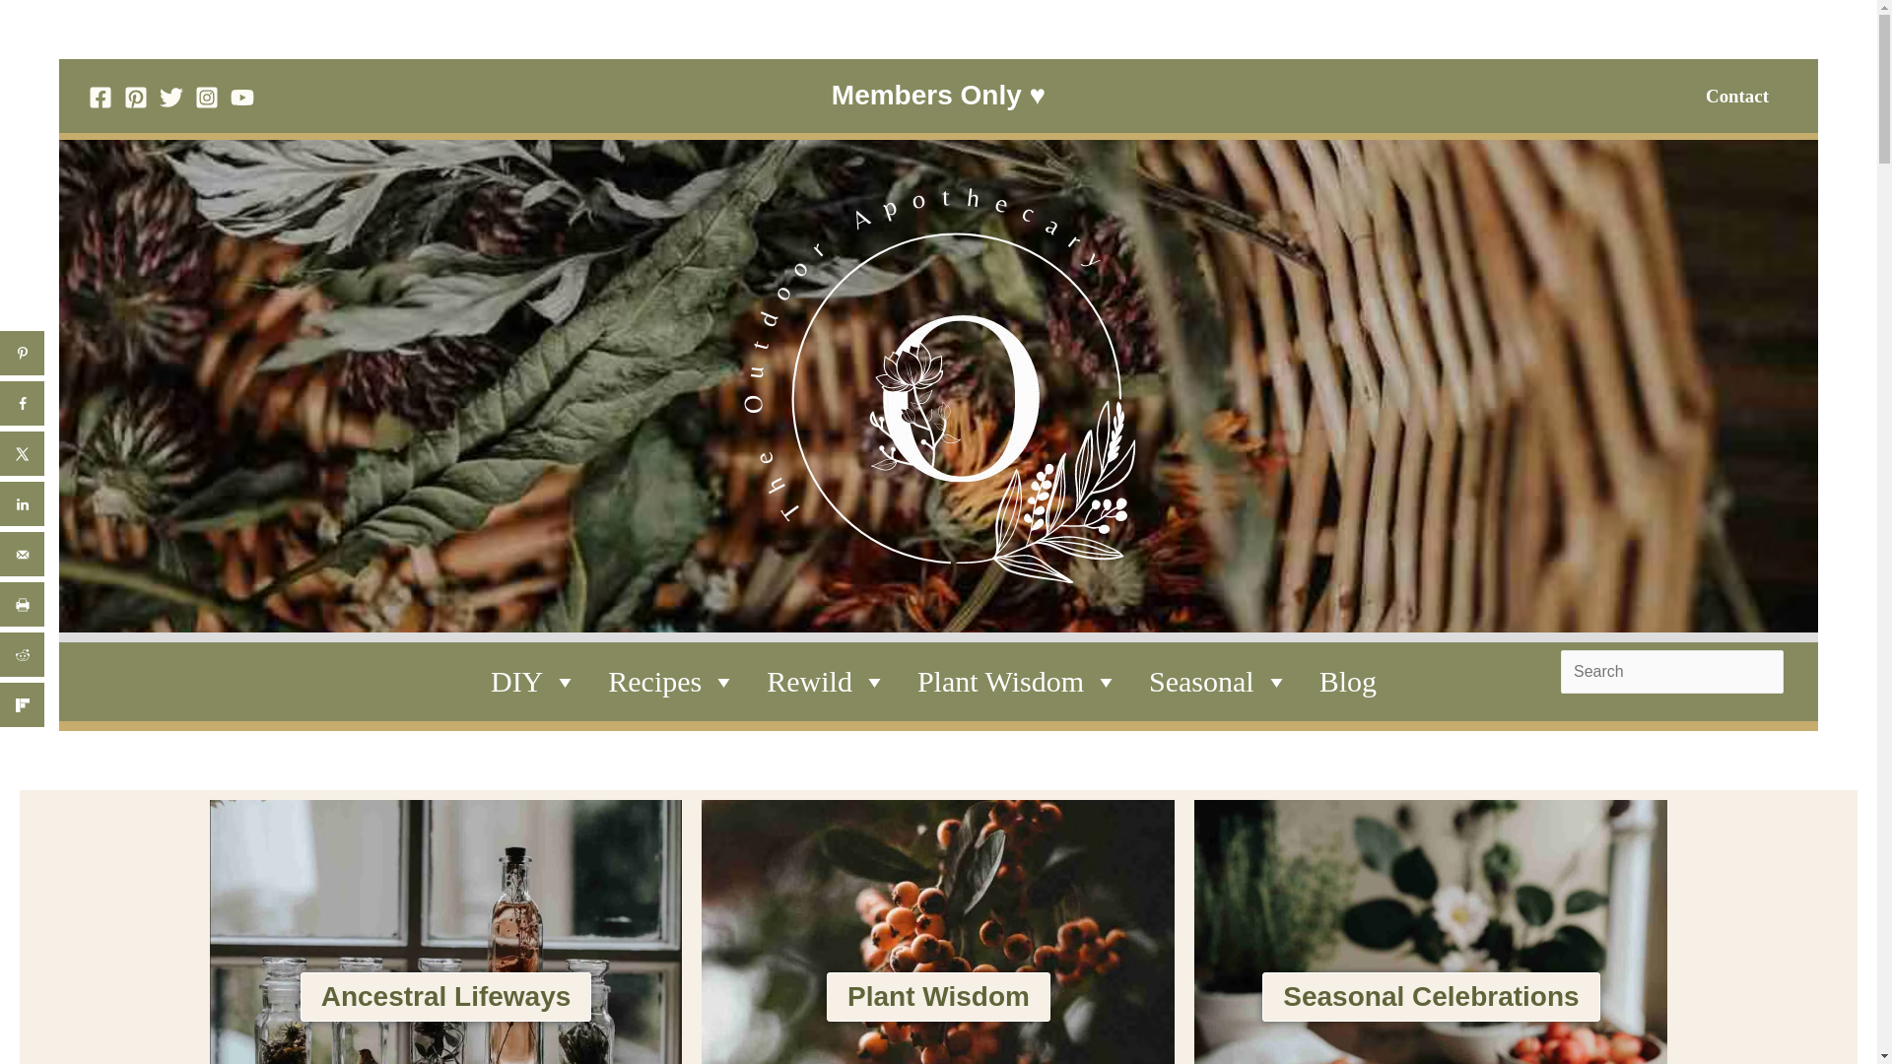 The height and width of the screenshot is (1064, 1892). What do you see at coordinates (22, 554) in the screenshot?
I see `Send over email` at bounding box center [22, 554].